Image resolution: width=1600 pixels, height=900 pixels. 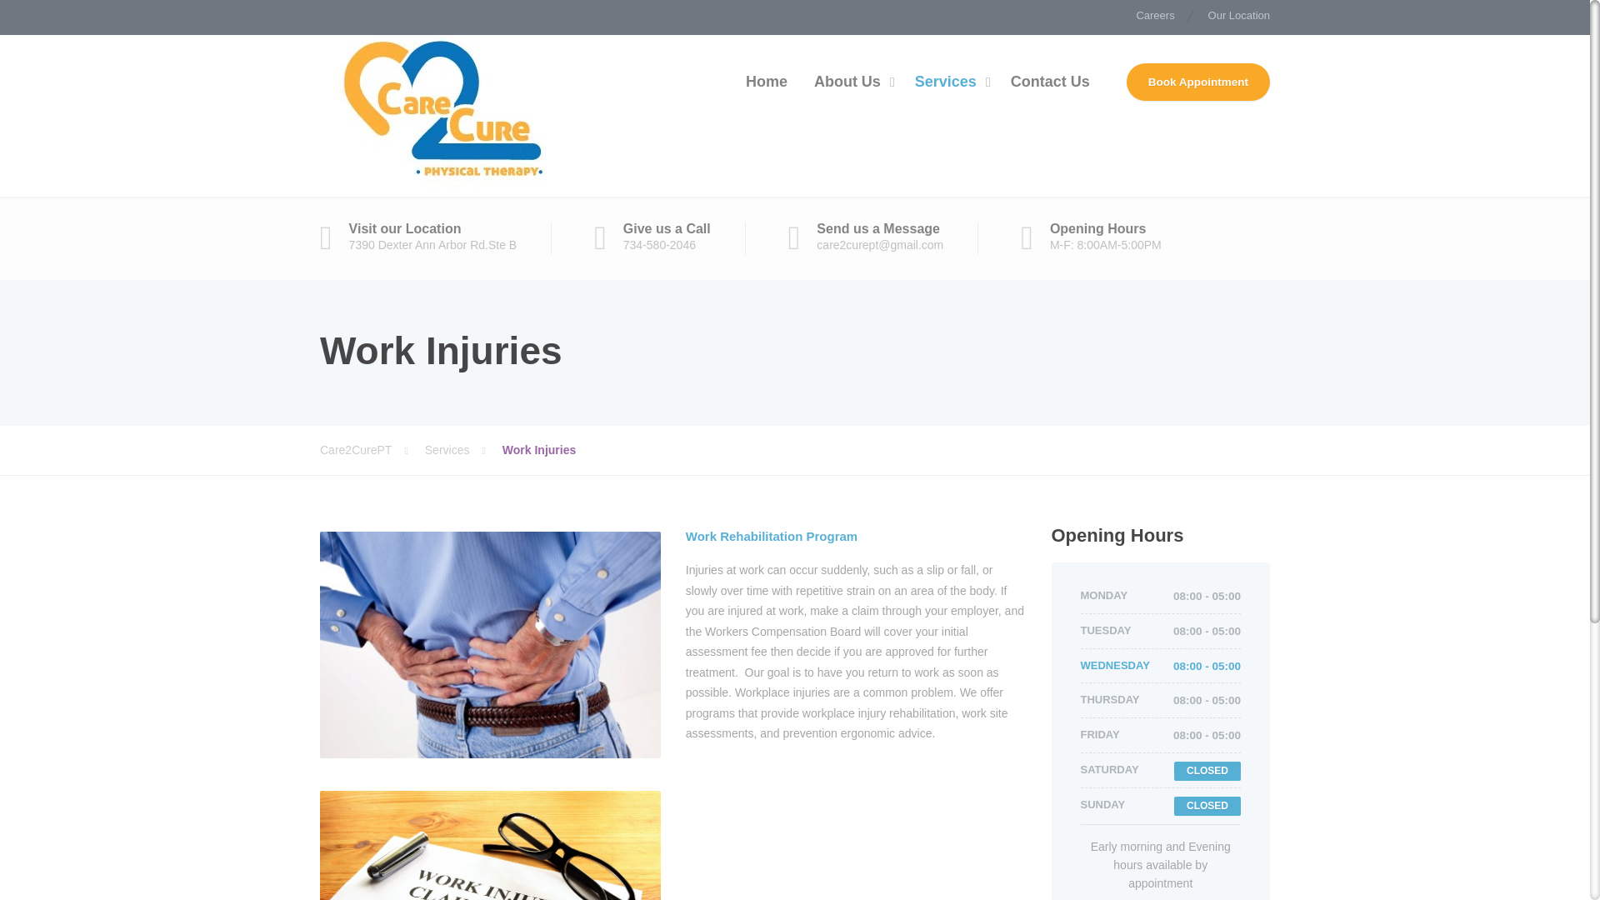 What do you see at coordinates (463, 450) in the screenshot?
I see `Services` at bounding box center [463, 450].